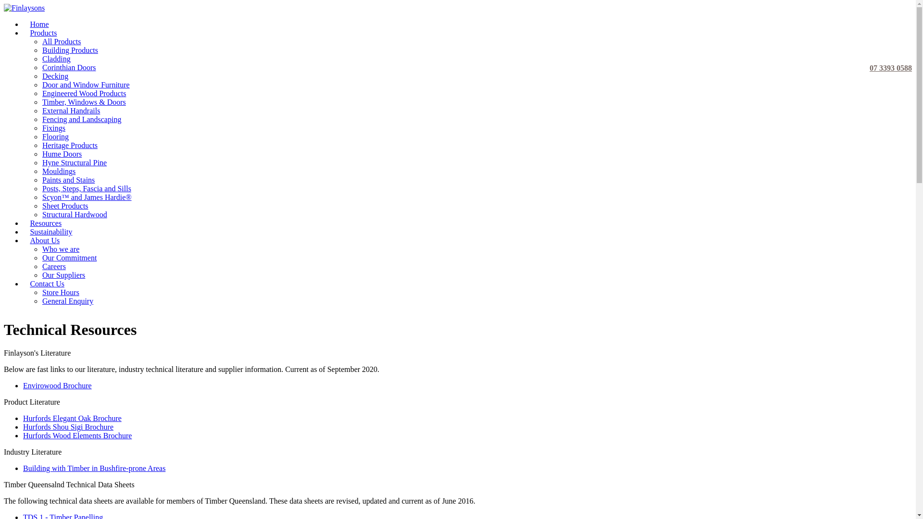 The image size is (923, 519). What do you see at coordinates (58, 385) in the screenshot?
I see `Envirowood Brochure` at bounding box center [58, 385].